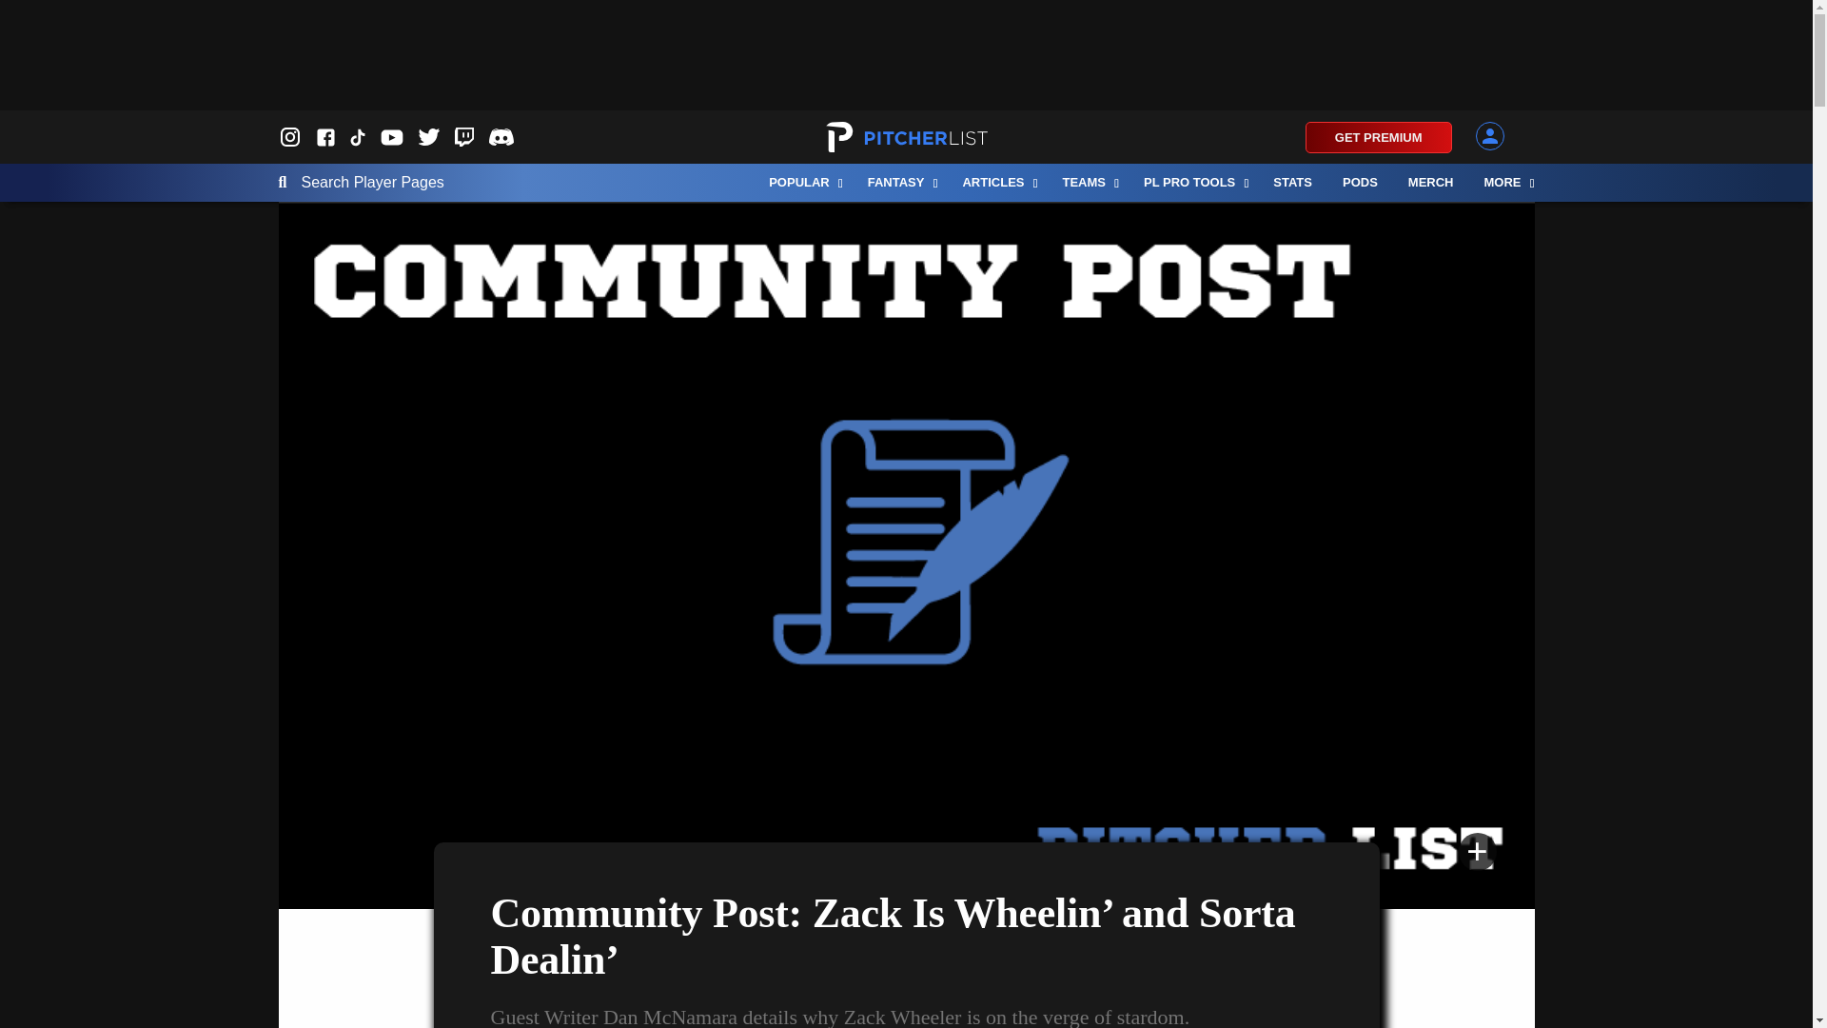 Image resolution: width=1827 pixels, height=1028 pixels. Describe the element at coordinates (1379, 137) in the screenshot. I see `GET PREMIUM` at that location.